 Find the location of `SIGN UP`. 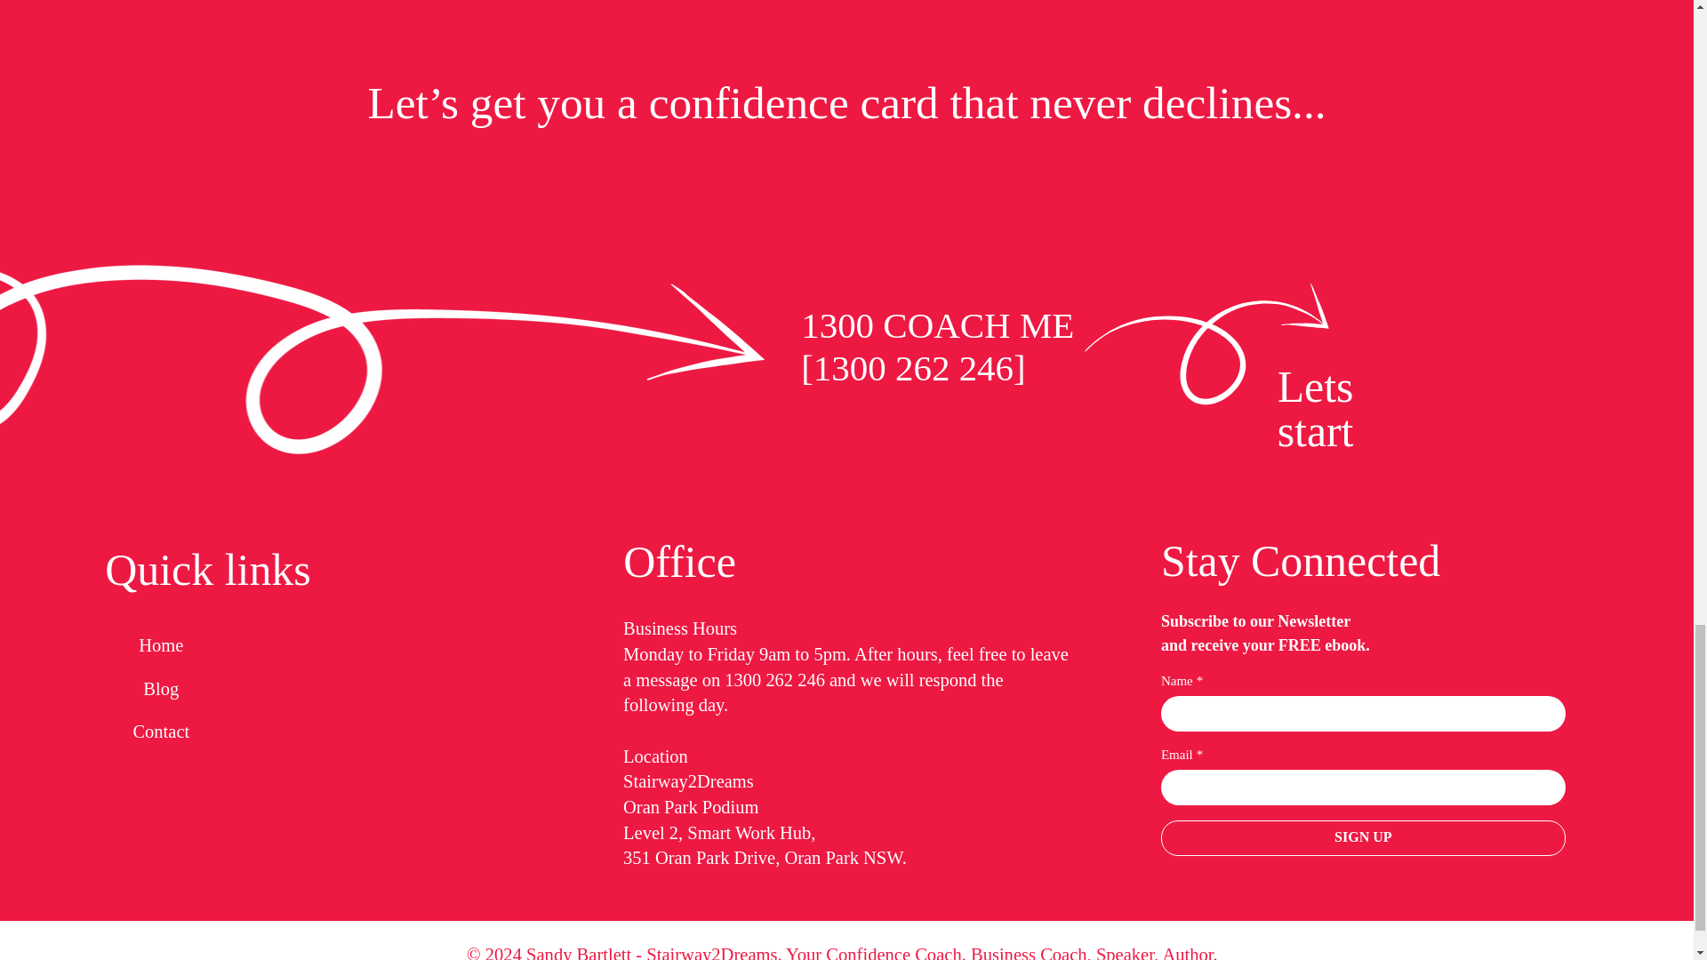

SIGN UP is located at coordinates (1362, 748).